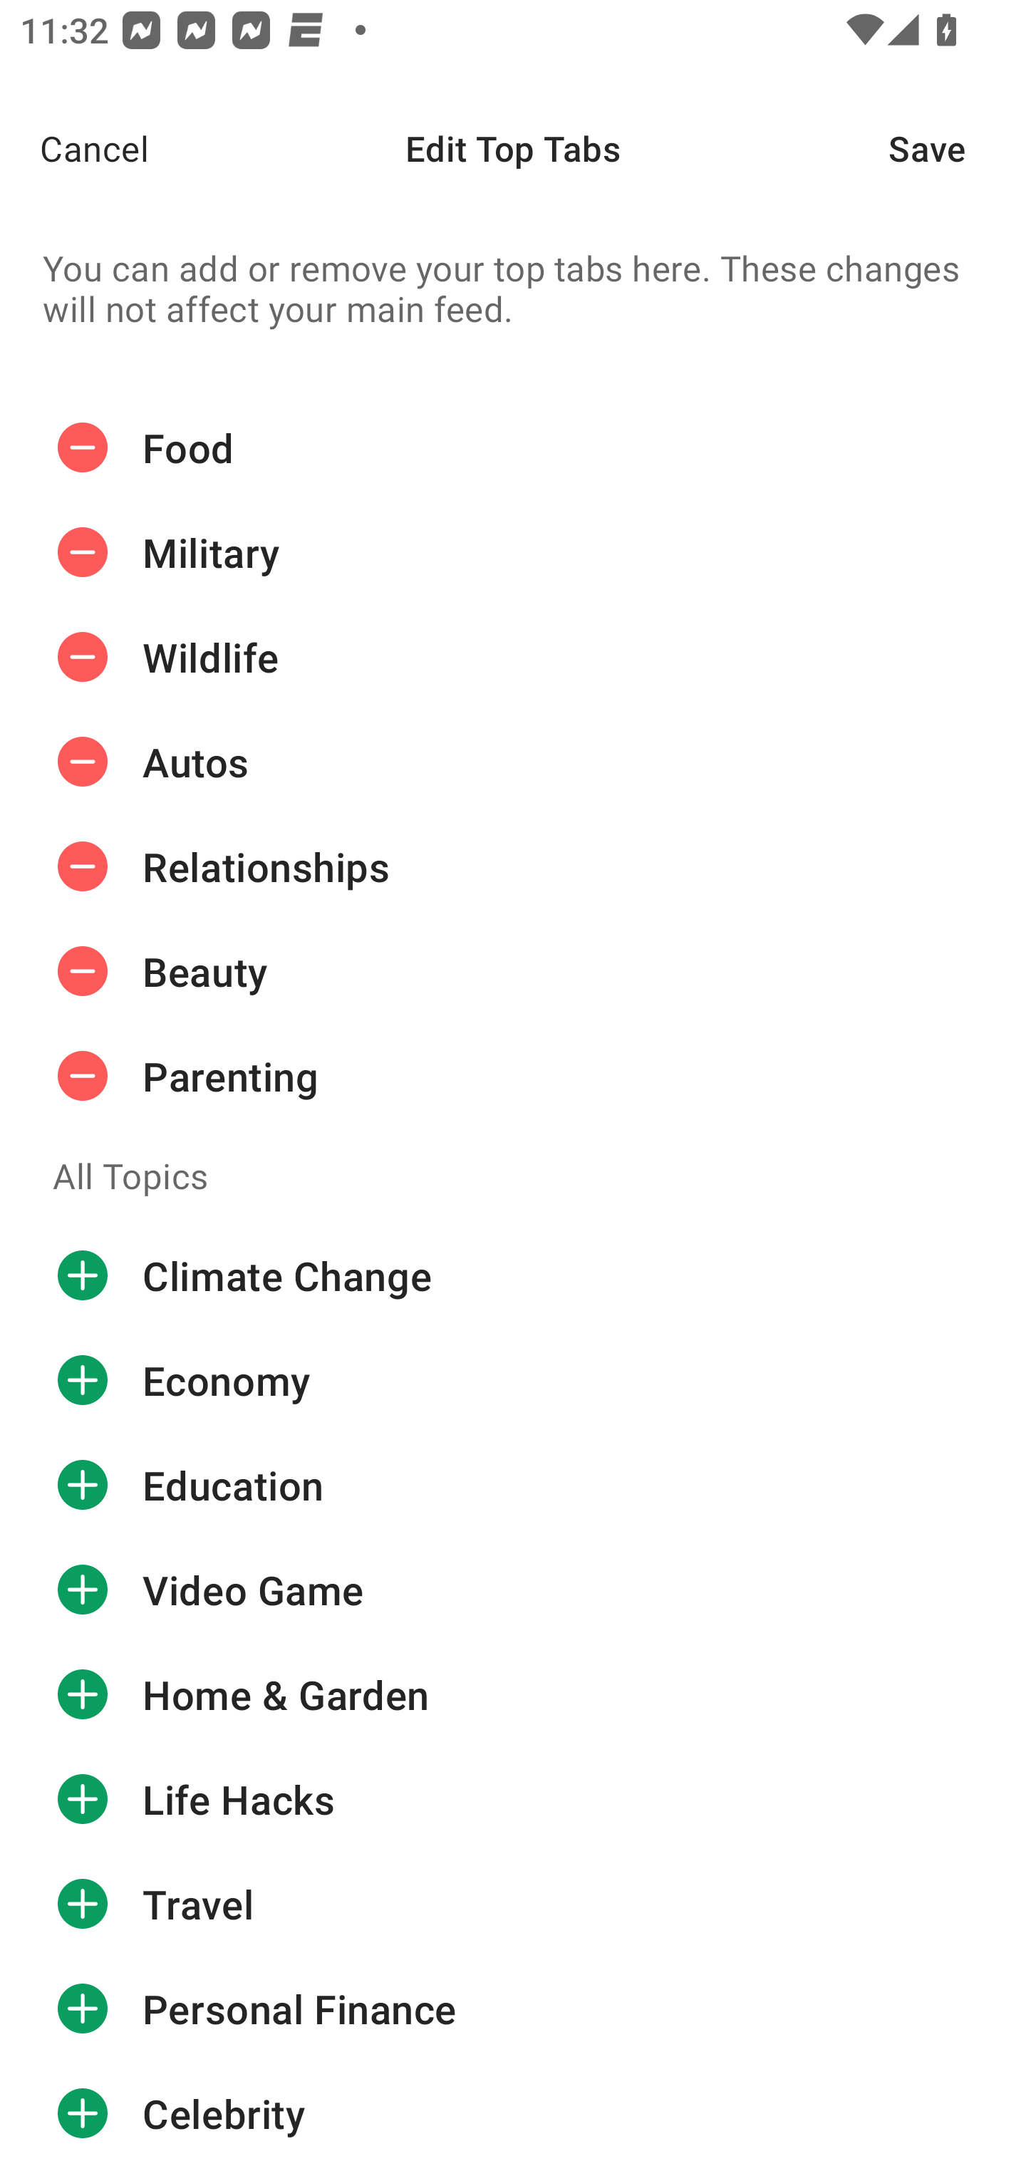 Image resolution: width=1026 pixels, height=2166 pixels. I want to click on Celebrity, so click(513, 2114).